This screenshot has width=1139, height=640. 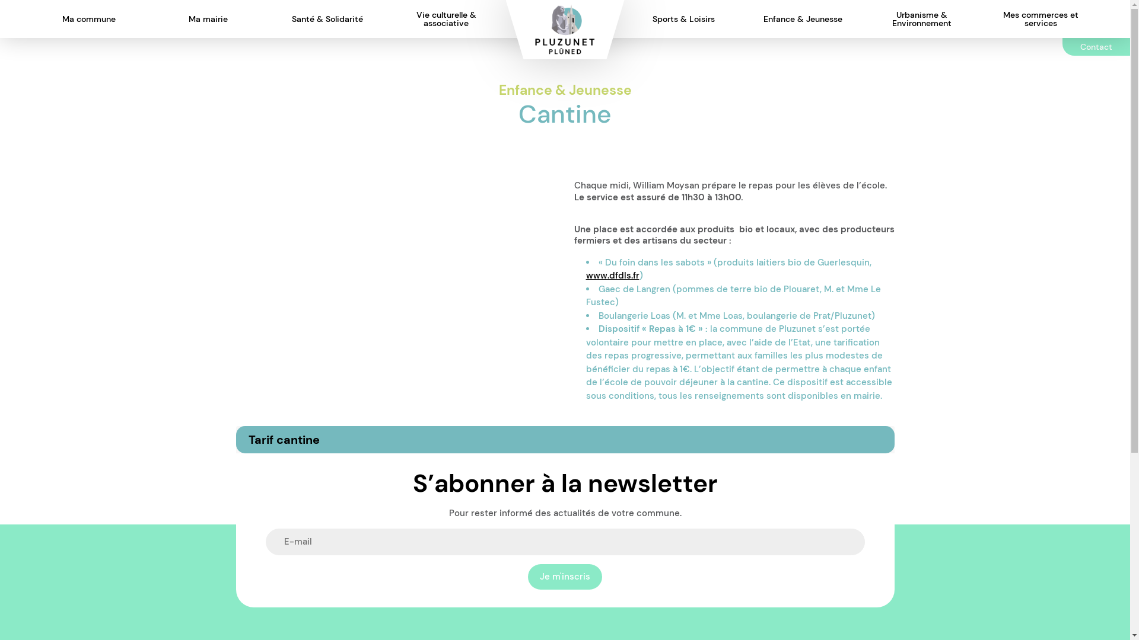 What do you see at coordinates (1096, 47) in the screenshot?
I see `Contact` at bounding box center [1096, 47].